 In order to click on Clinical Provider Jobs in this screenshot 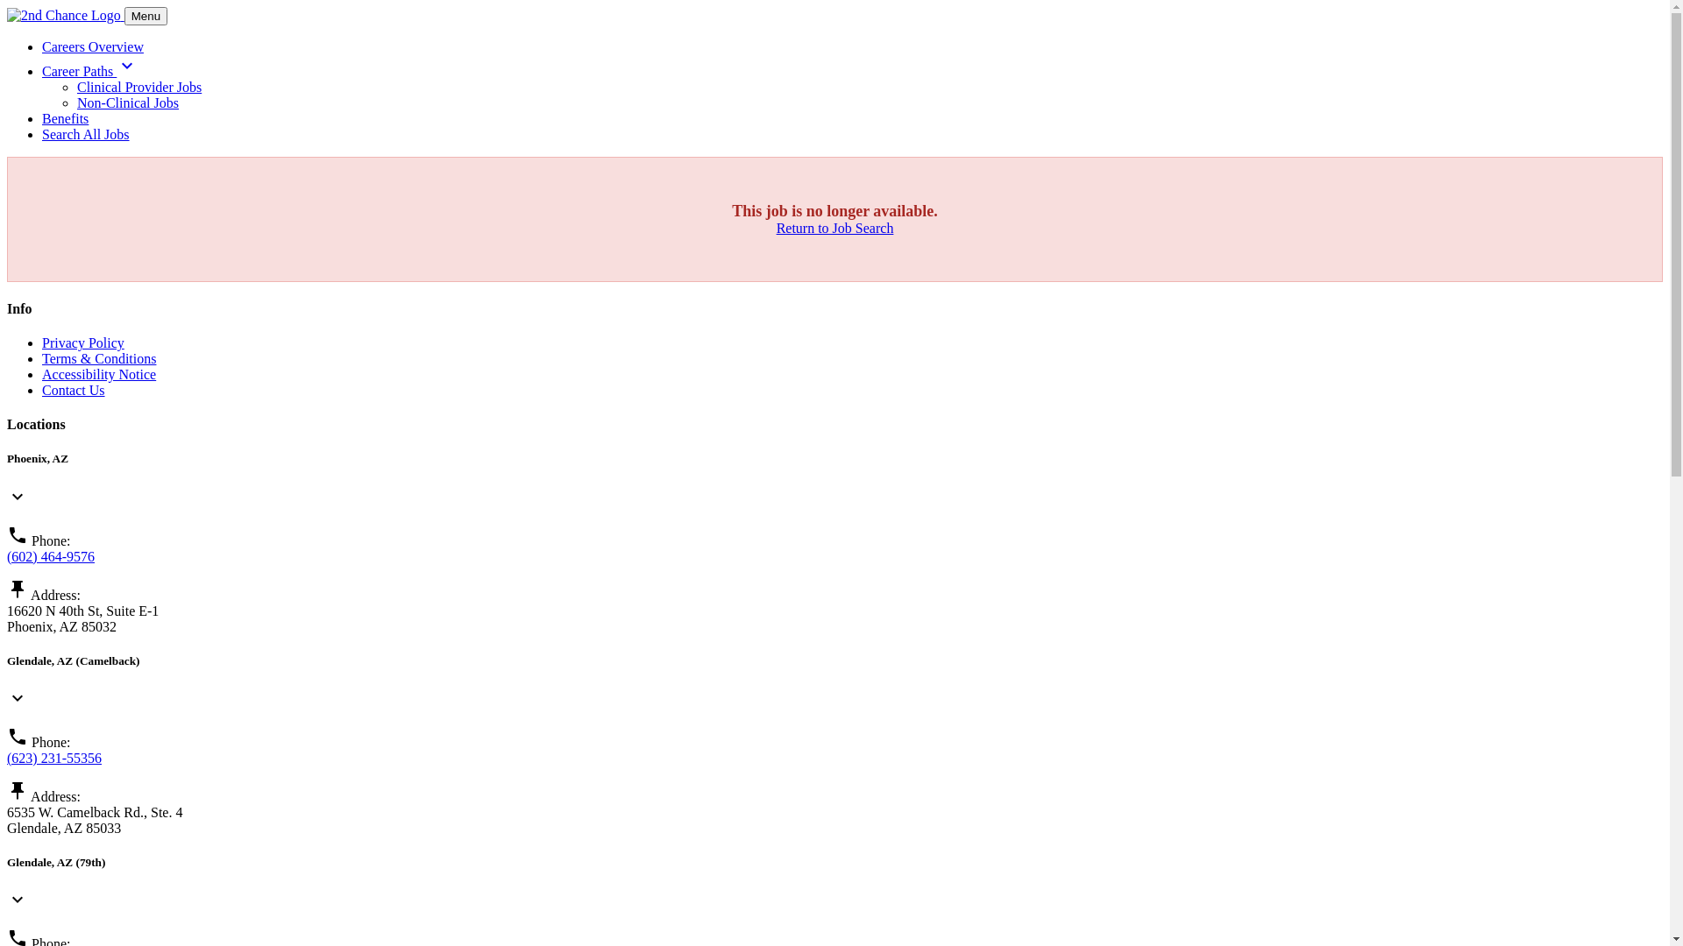, I will do `click(139, 88)`.